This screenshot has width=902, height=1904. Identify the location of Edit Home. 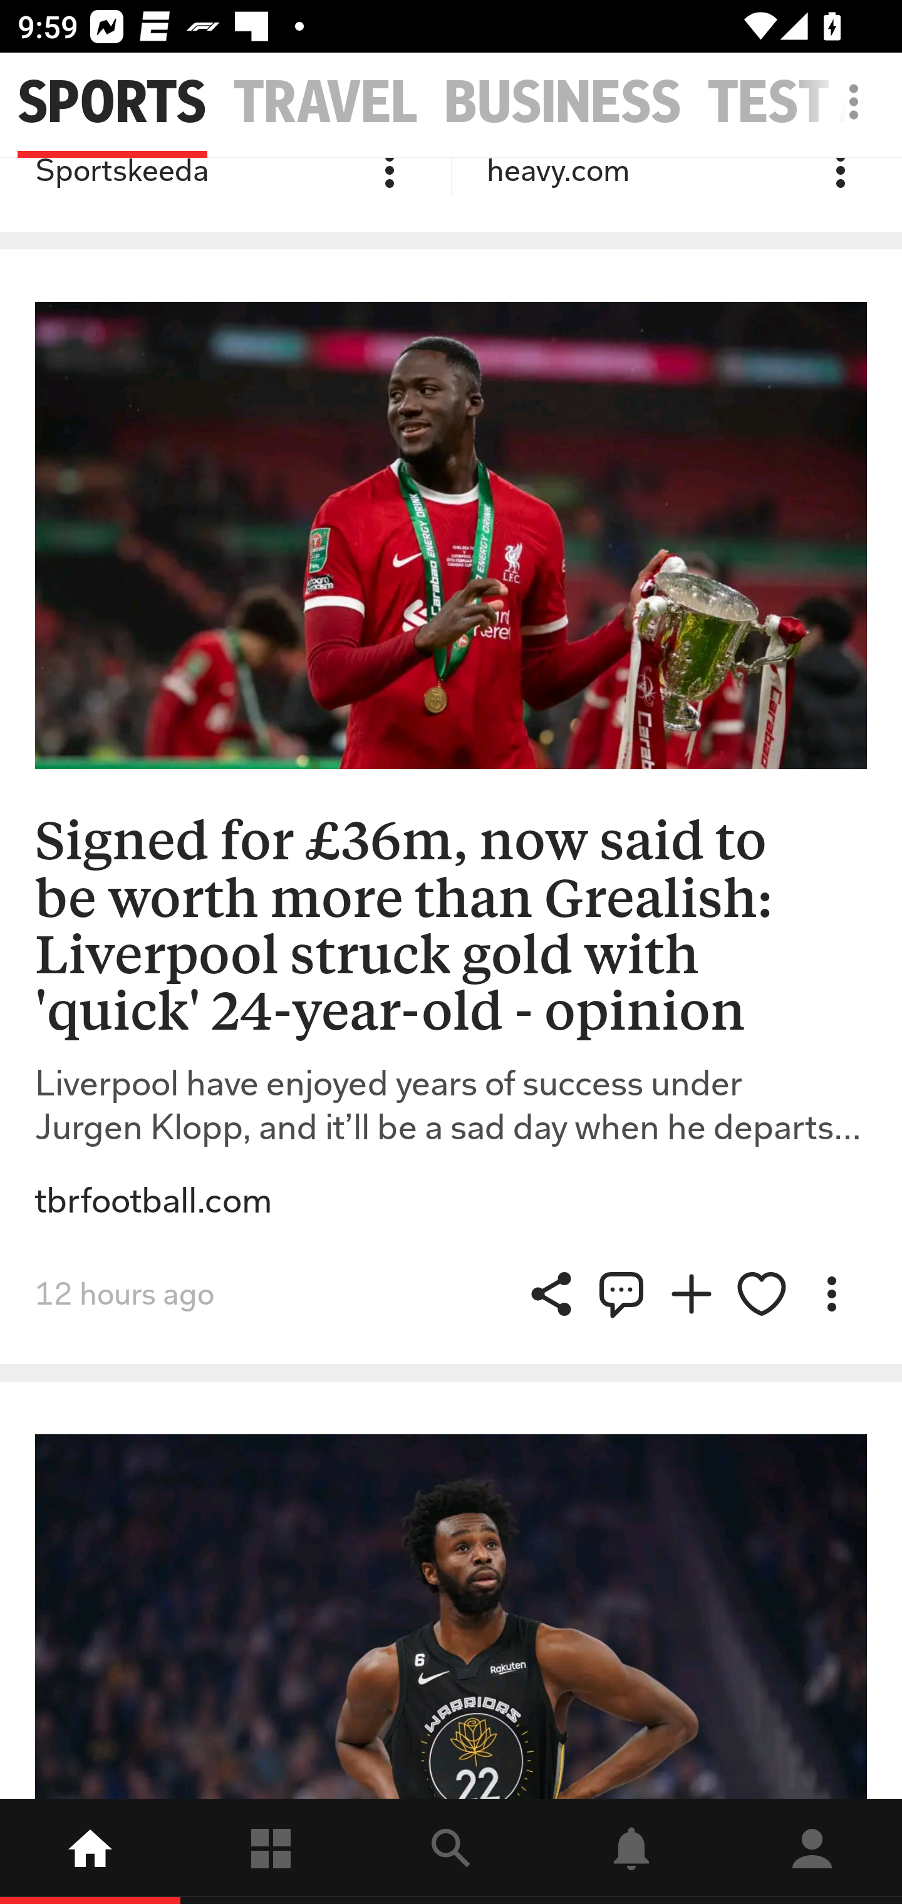
(847, 101).